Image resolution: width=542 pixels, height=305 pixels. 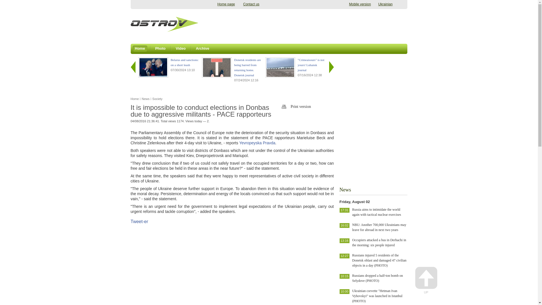 I want to click on Ukrainian, so click(x=385, y=4).